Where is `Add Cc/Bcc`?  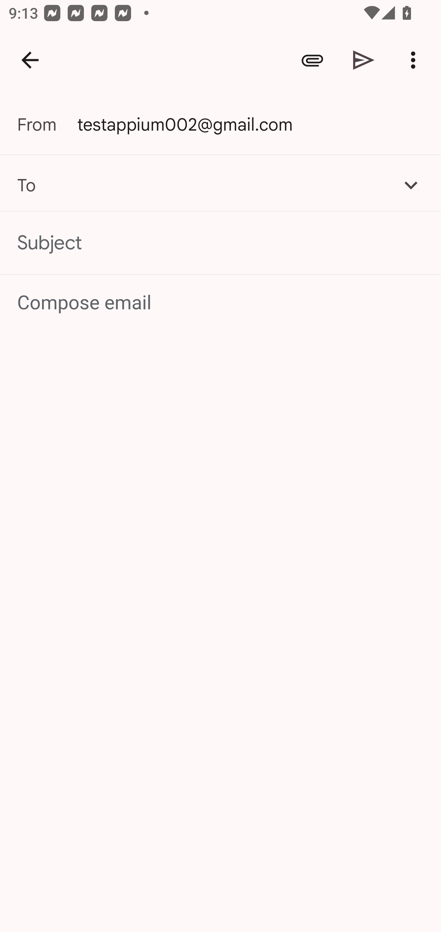
Add Cc/Bcc is located at coordinates (411, 185).